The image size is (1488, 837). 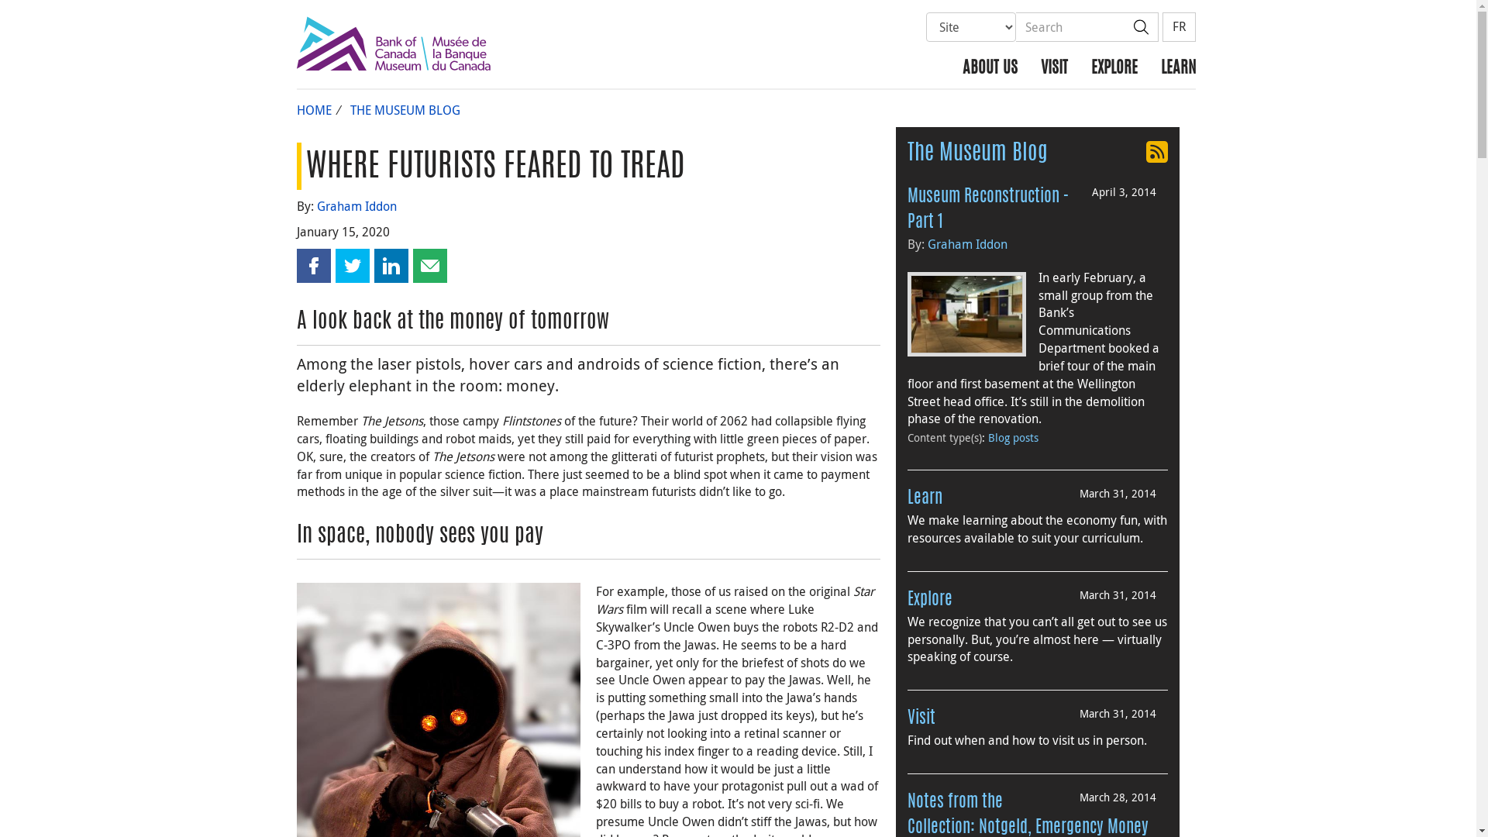 I want to click on Graham Iddon, so click(x=967, y=244).